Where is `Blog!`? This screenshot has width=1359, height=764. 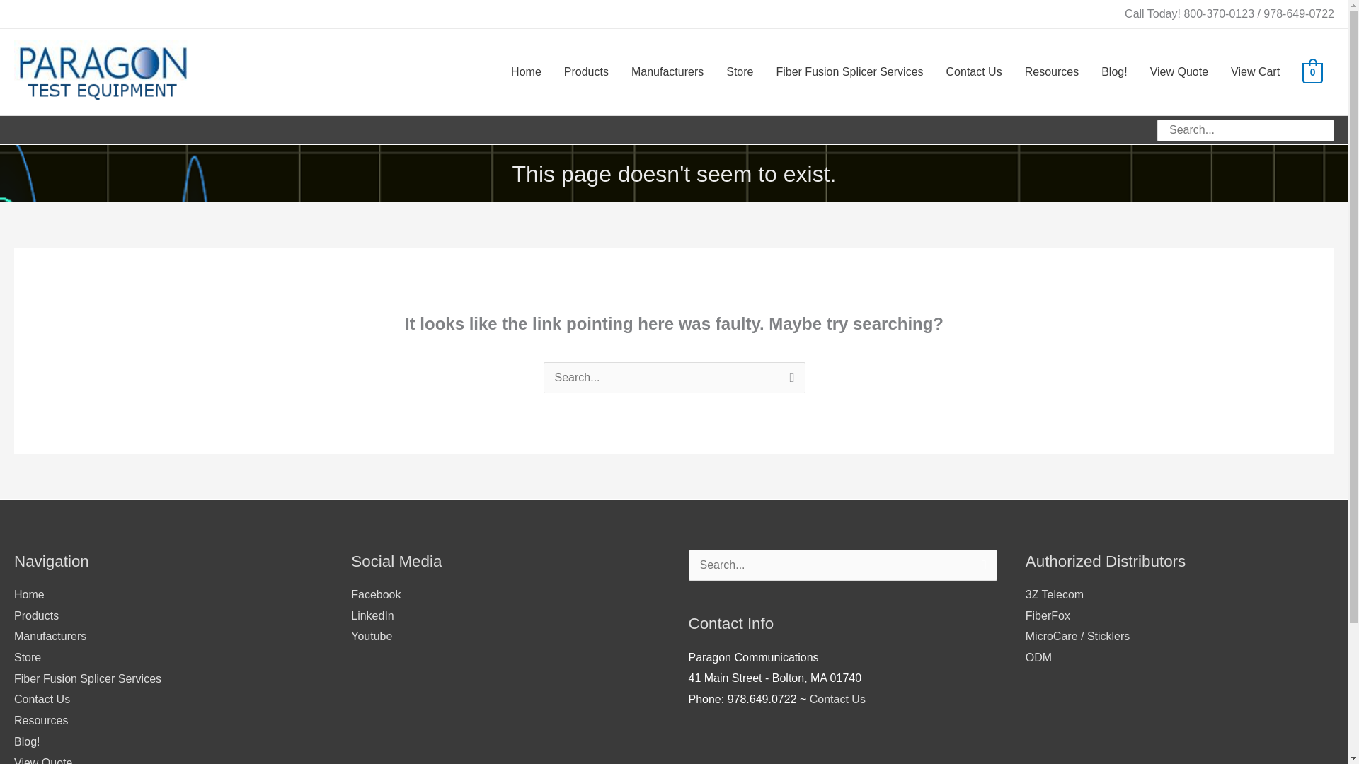 Blog! is located at coordinates (26, 741).